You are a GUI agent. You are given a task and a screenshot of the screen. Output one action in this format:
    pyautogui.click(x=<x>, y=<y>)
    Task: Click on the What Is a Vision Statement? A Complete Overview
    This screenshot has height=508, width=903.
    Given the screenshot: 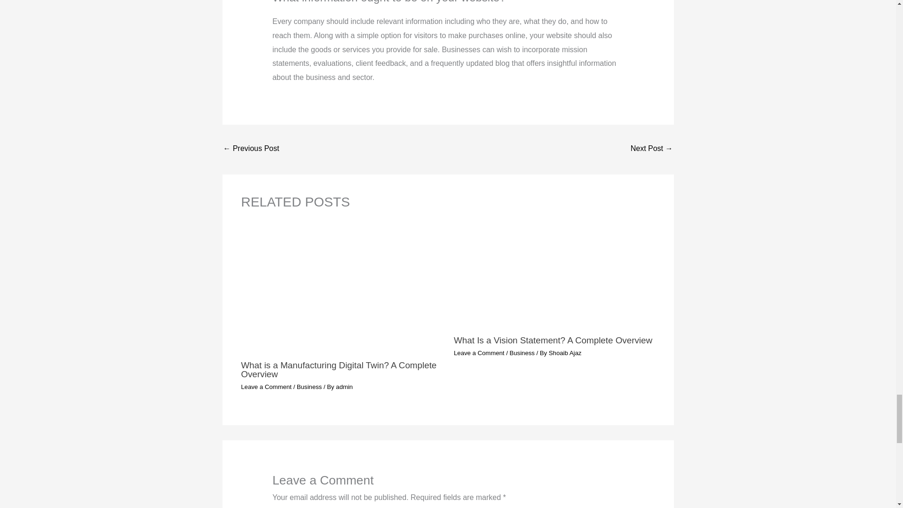 What is the action you would take?
    pyautogui.click(x=553, y=340)
    